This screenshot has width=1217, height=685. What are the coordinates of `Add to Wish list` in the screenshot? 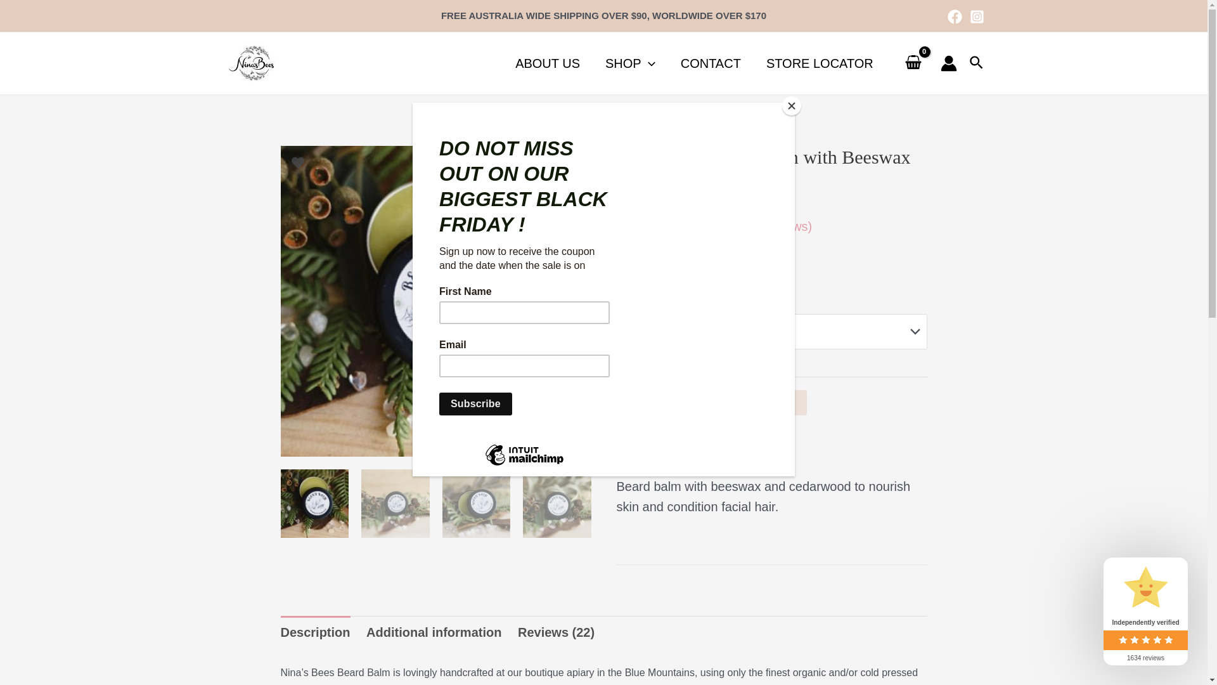 It's located at (693, 448).